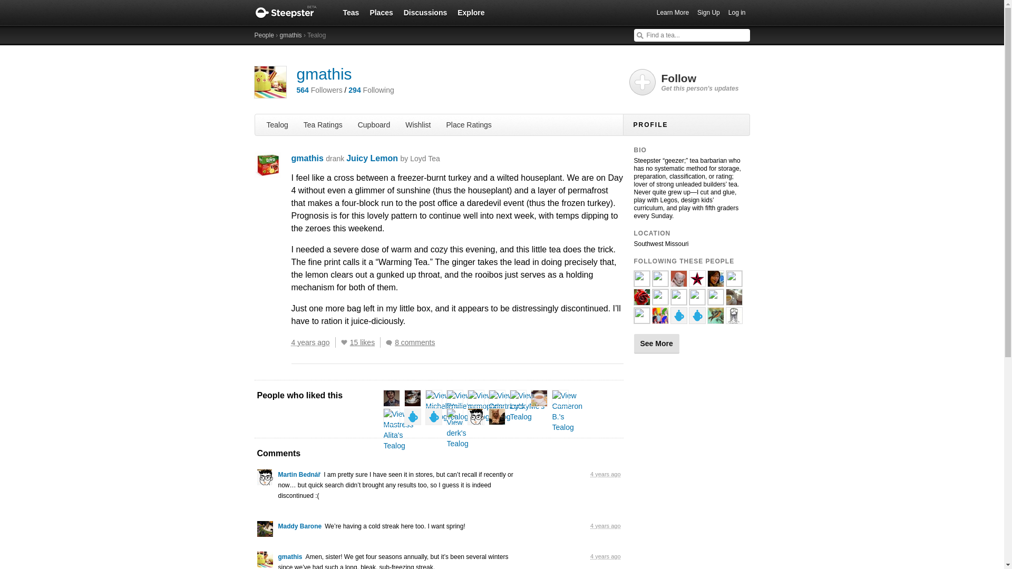 This screenshot has width=1012, height=569. I want to click on gmathis, so click(307, 158).